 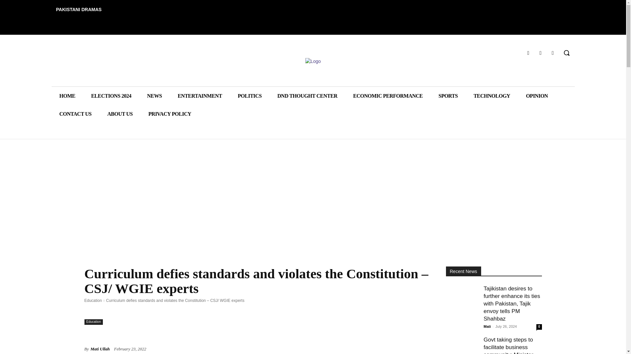 What do you see at coordinates (111, 96) in the screenshot?
I see `ELECTIONS 2024` at bounding box center [111, 96].